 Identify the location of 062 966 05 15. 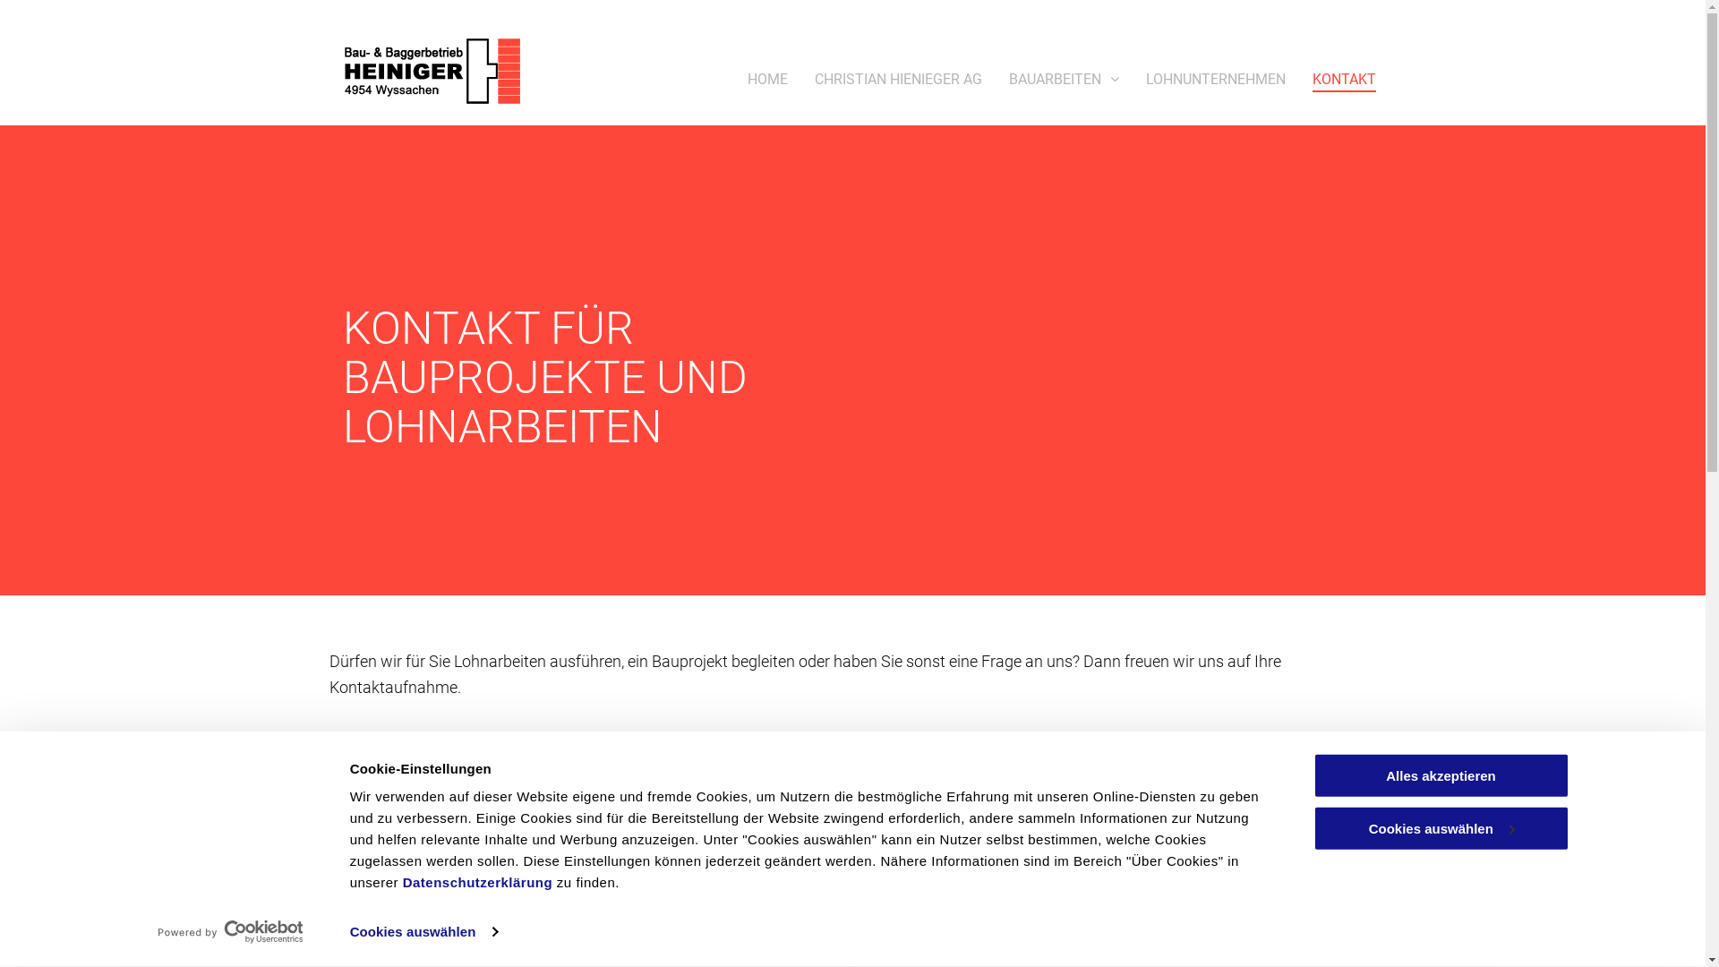
(439, 953).